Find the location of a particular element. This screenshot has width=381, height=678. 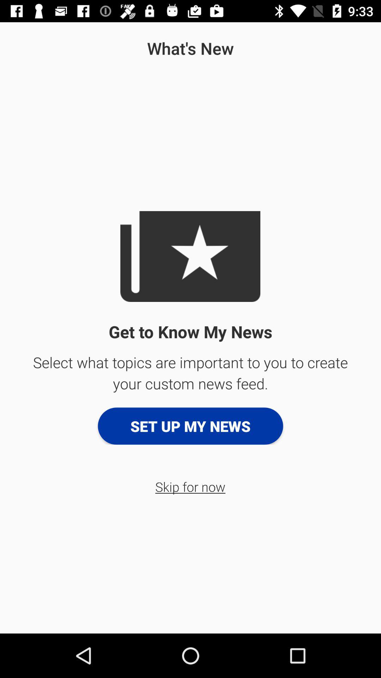

flip until the skip for now app is located at coordinates (190, 487).